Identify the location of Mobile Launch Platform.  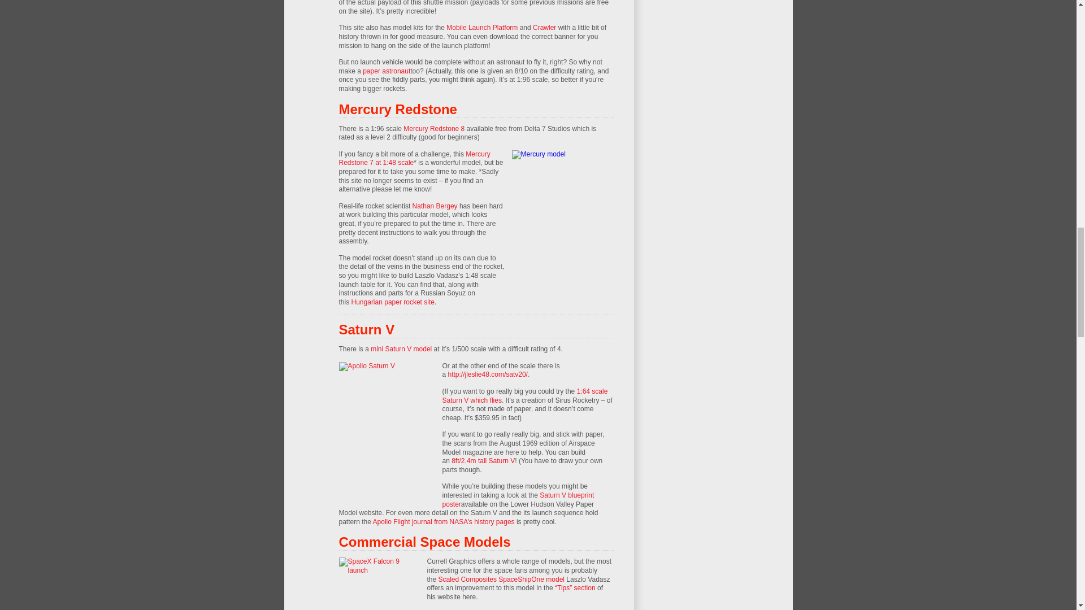
(481, 28).